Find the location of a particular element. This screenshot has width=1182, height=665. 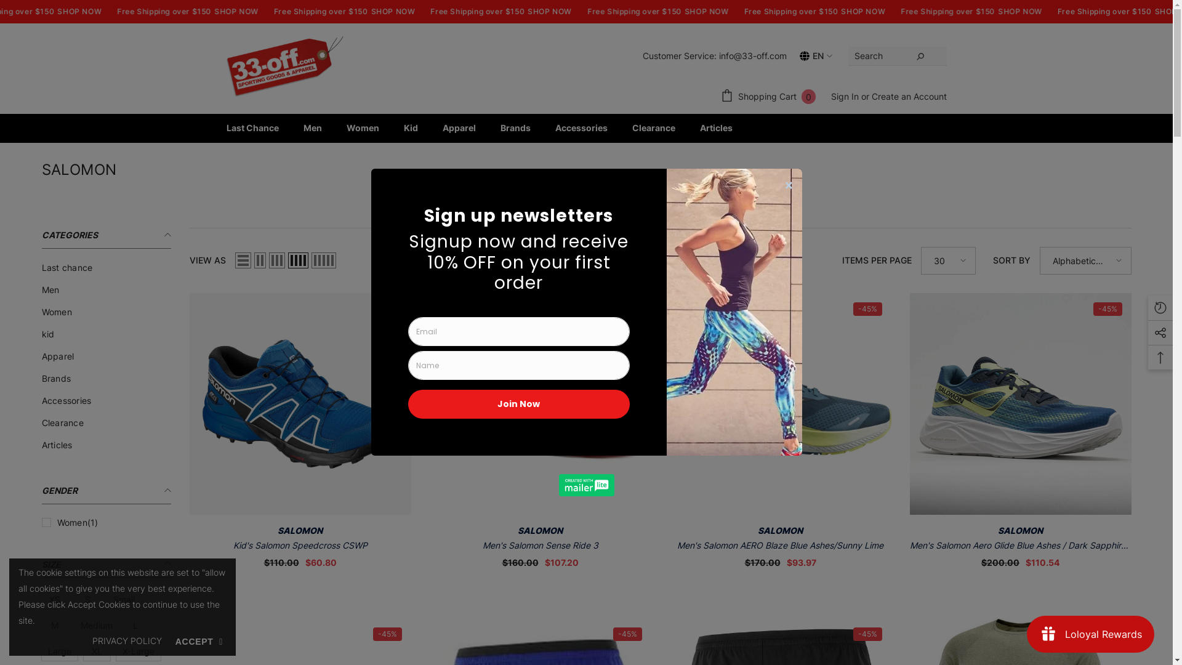

Men is located at coordinates (50, 290).